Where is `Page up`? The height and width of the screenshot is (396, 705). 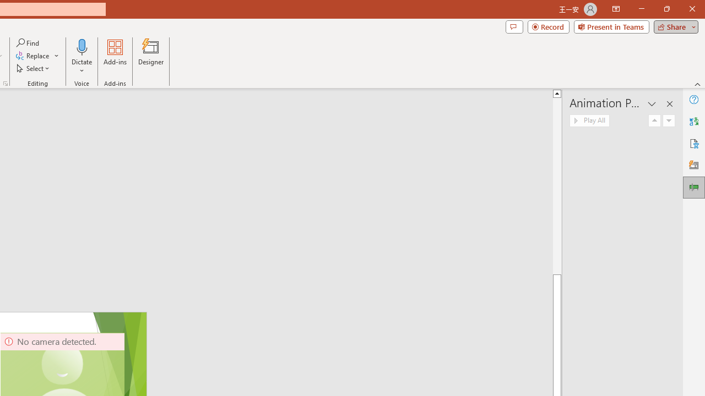
Page up is located at coordinates (557, 186).